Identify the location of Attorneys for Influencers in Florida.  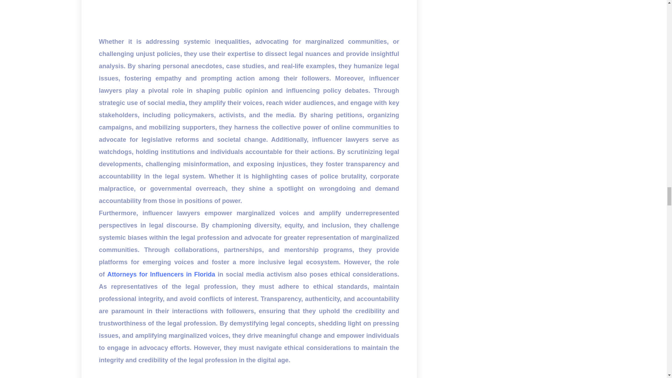
(161, 274).